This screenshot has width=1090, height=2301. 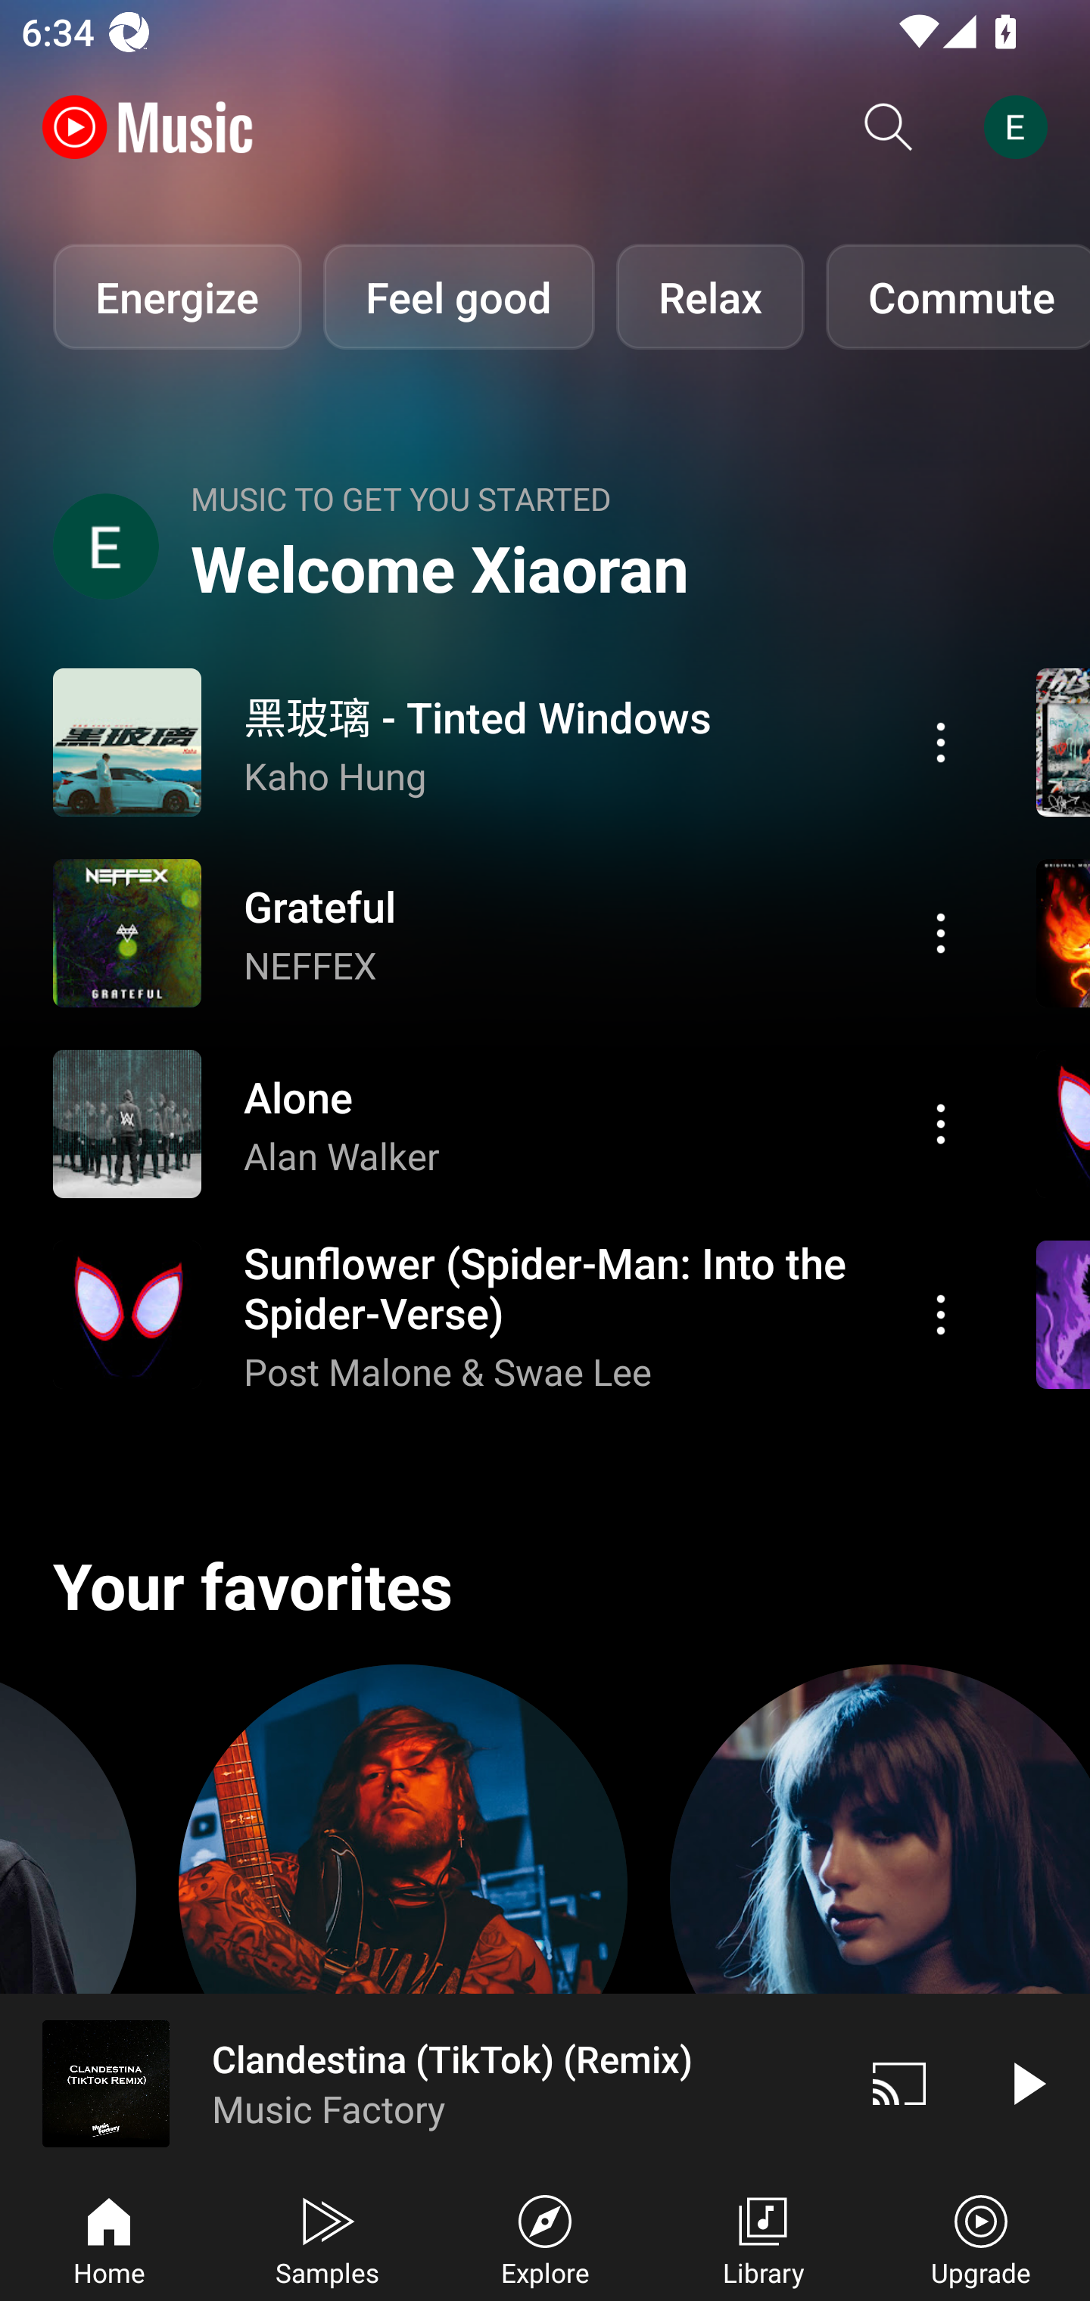 What do you see at coordinates (941, 933) in the screenshot?
I see `Action menu` at bounding box center [941, 933].